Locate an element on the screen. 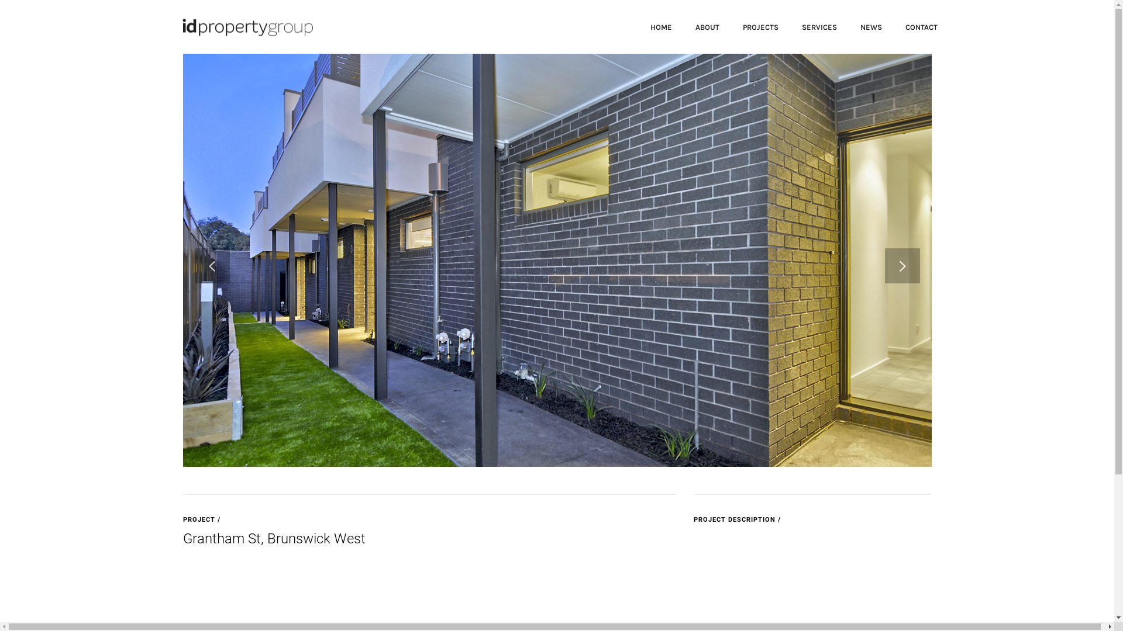 The height and width of the screenshot is (631, 1123). PROPERTY DEVELOPERS MELBOURNE is located at coordinates (246, 26).